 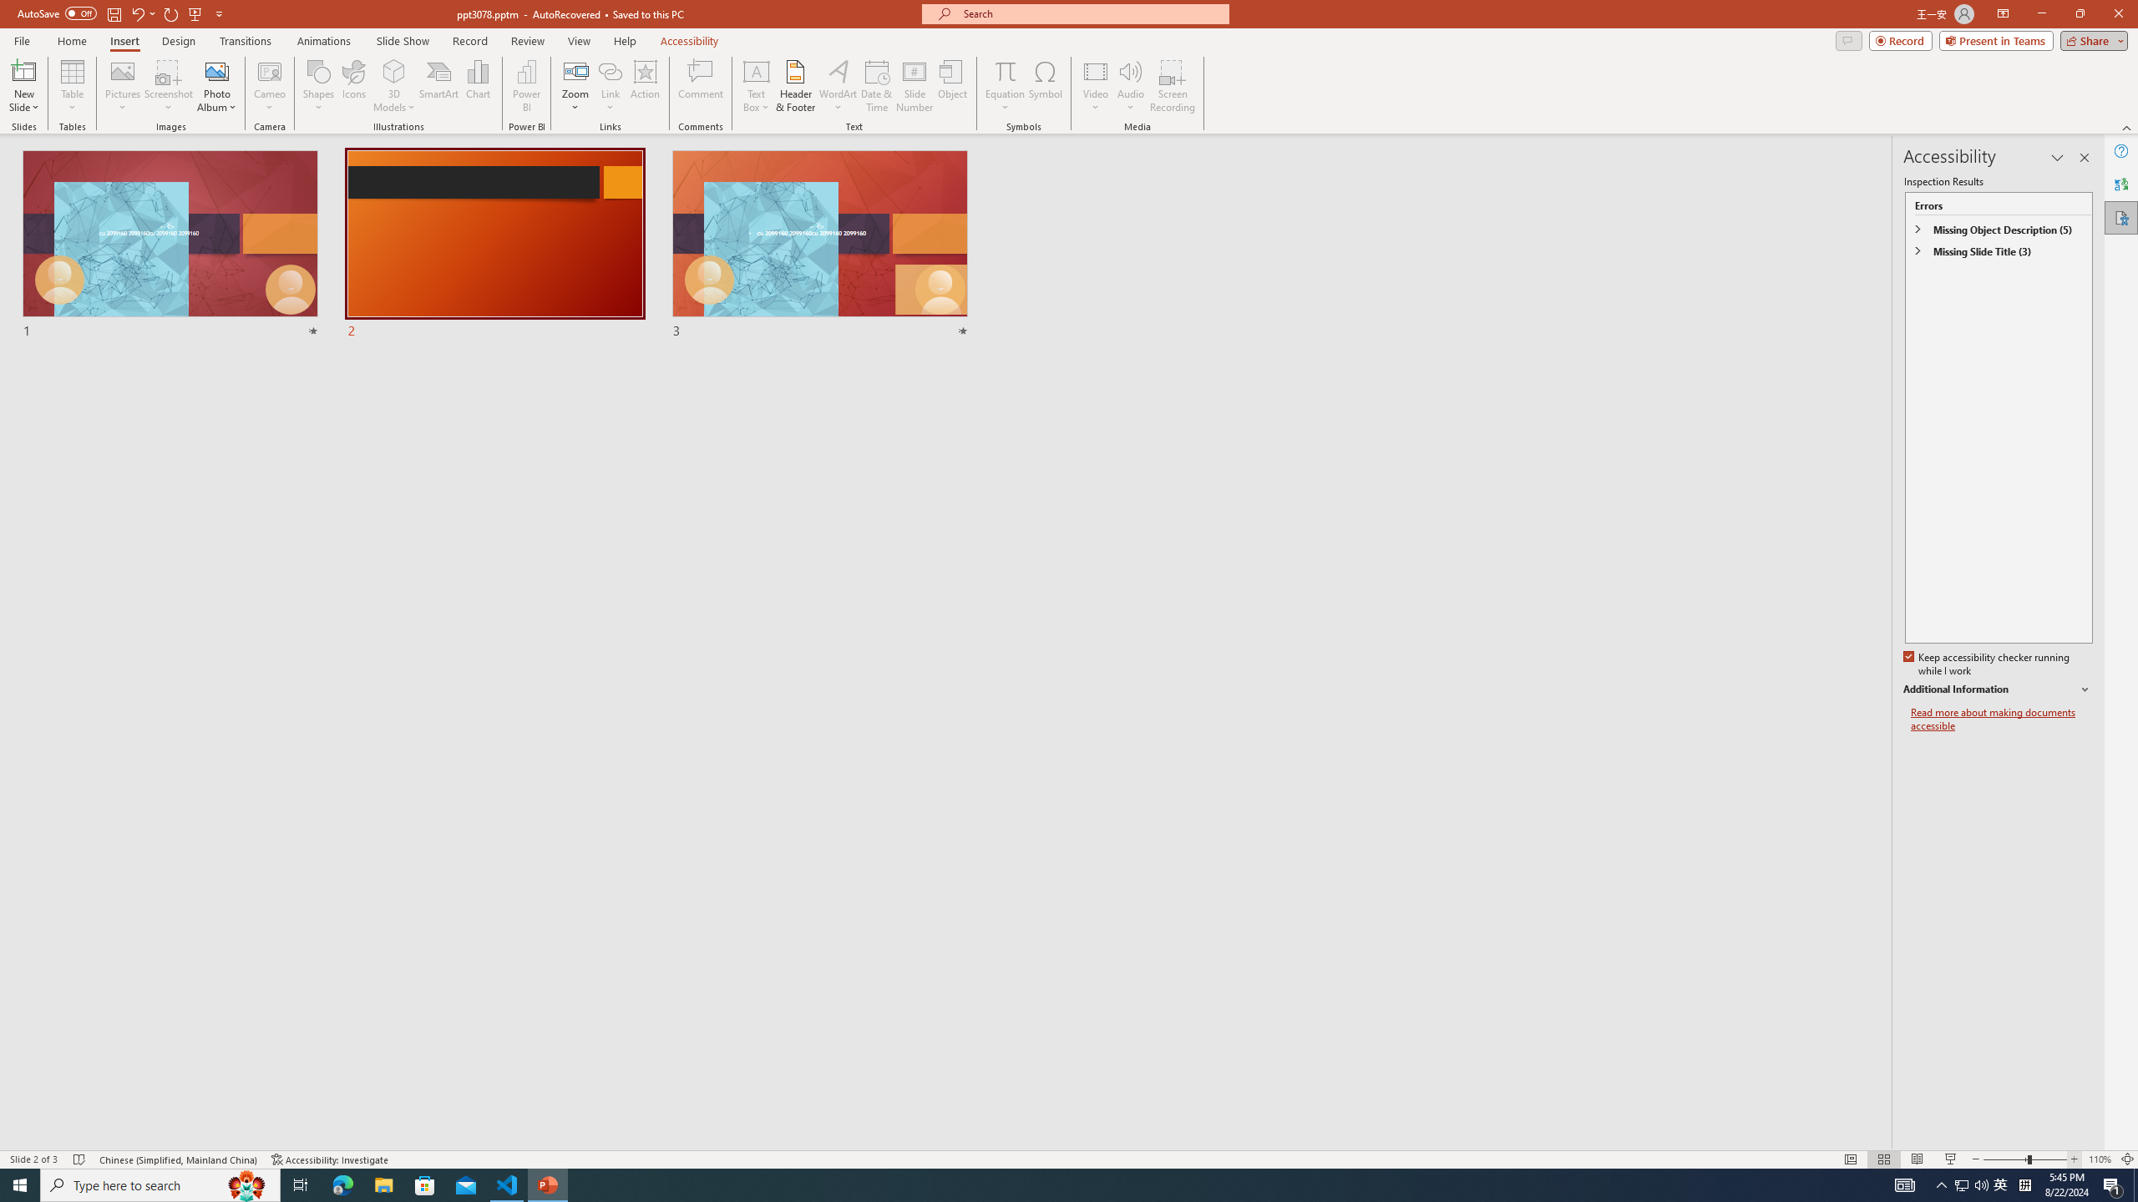 What do you see at coordinates (1069, 1159) in the screenshot?
I see `Class: MsoCommandBar` at bounding box center [1069, 1159].